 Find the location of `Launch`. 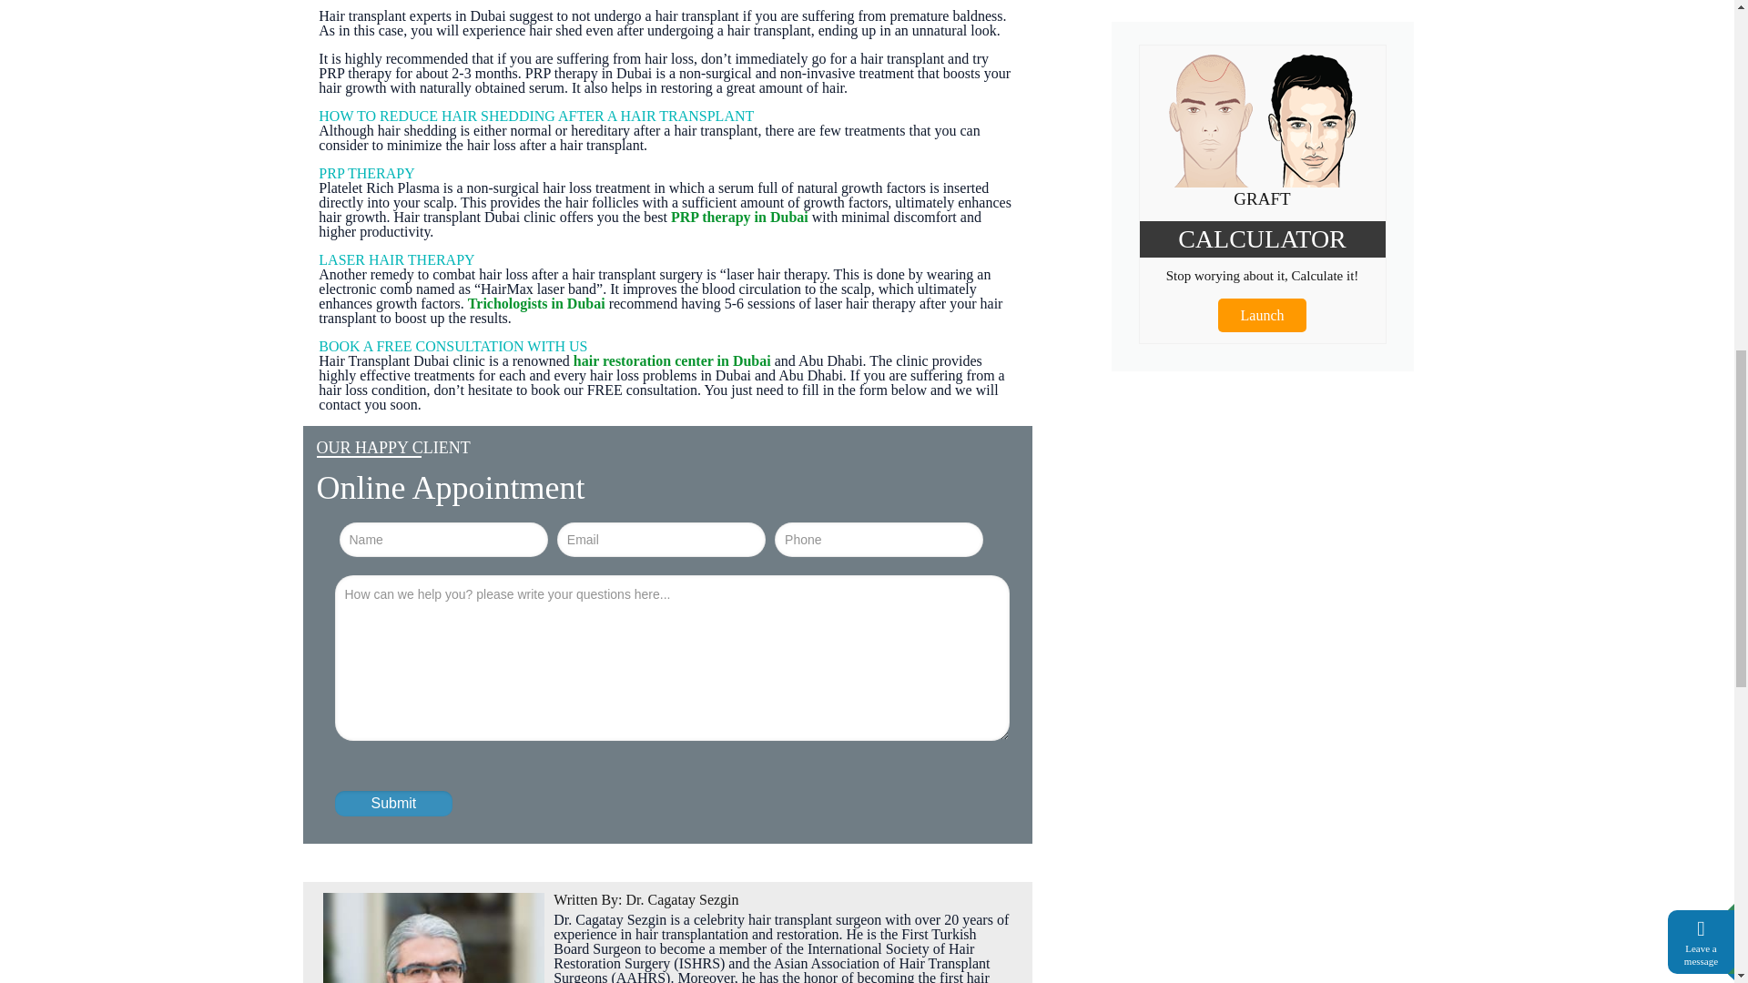

Launch is located at coordinates (1263, 315).